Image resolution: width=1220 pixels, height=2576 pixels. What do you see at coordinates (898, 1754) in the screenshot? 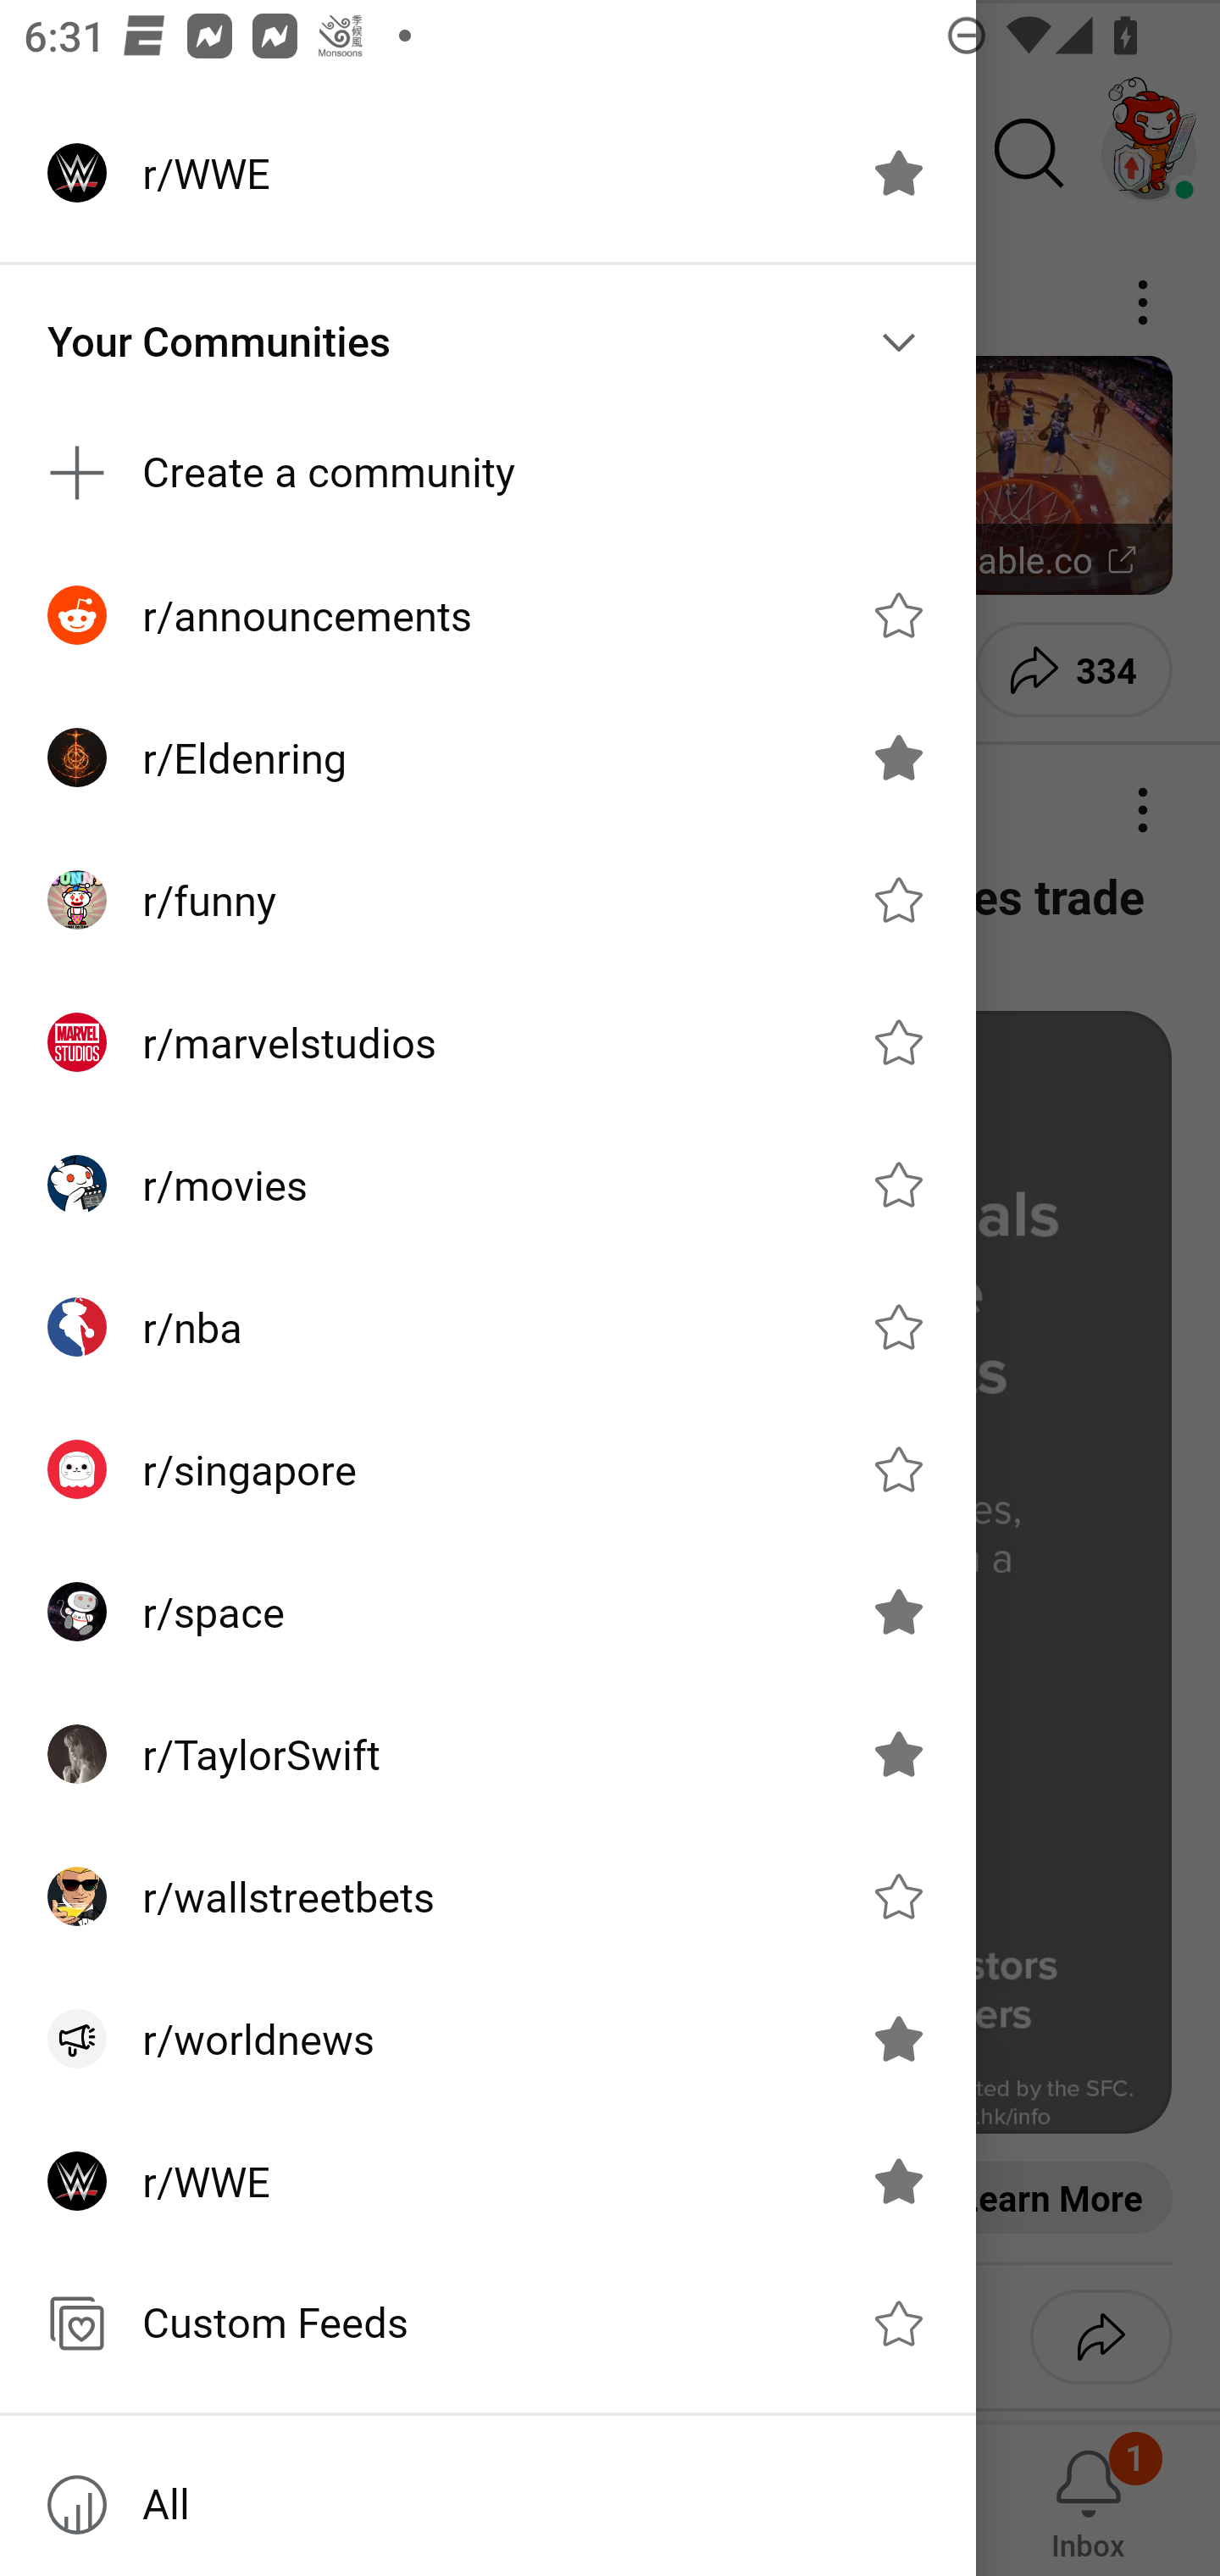
I see `Unfavorite r/TaylorSwift` at bounding box center [898, 1754].